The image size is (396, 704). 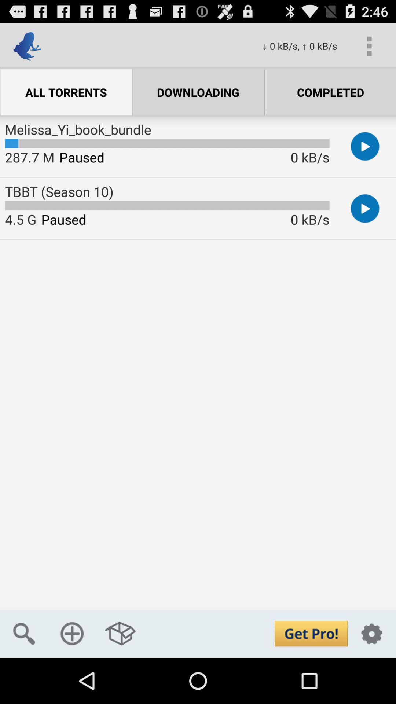 I want to click on click on first play button, so click(x=365, y=146).